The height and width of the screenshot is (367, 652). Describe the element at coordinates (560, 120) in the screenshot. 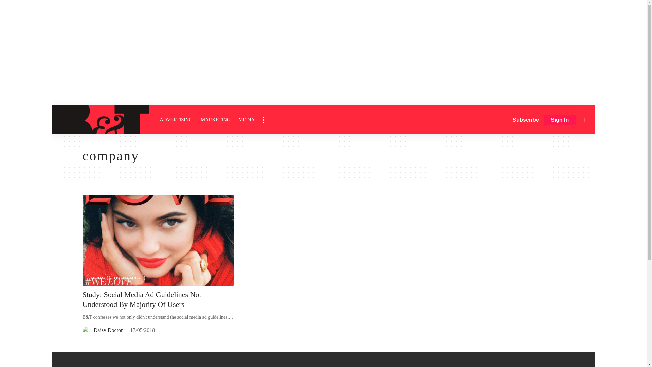

I see `Sign In` at that location.